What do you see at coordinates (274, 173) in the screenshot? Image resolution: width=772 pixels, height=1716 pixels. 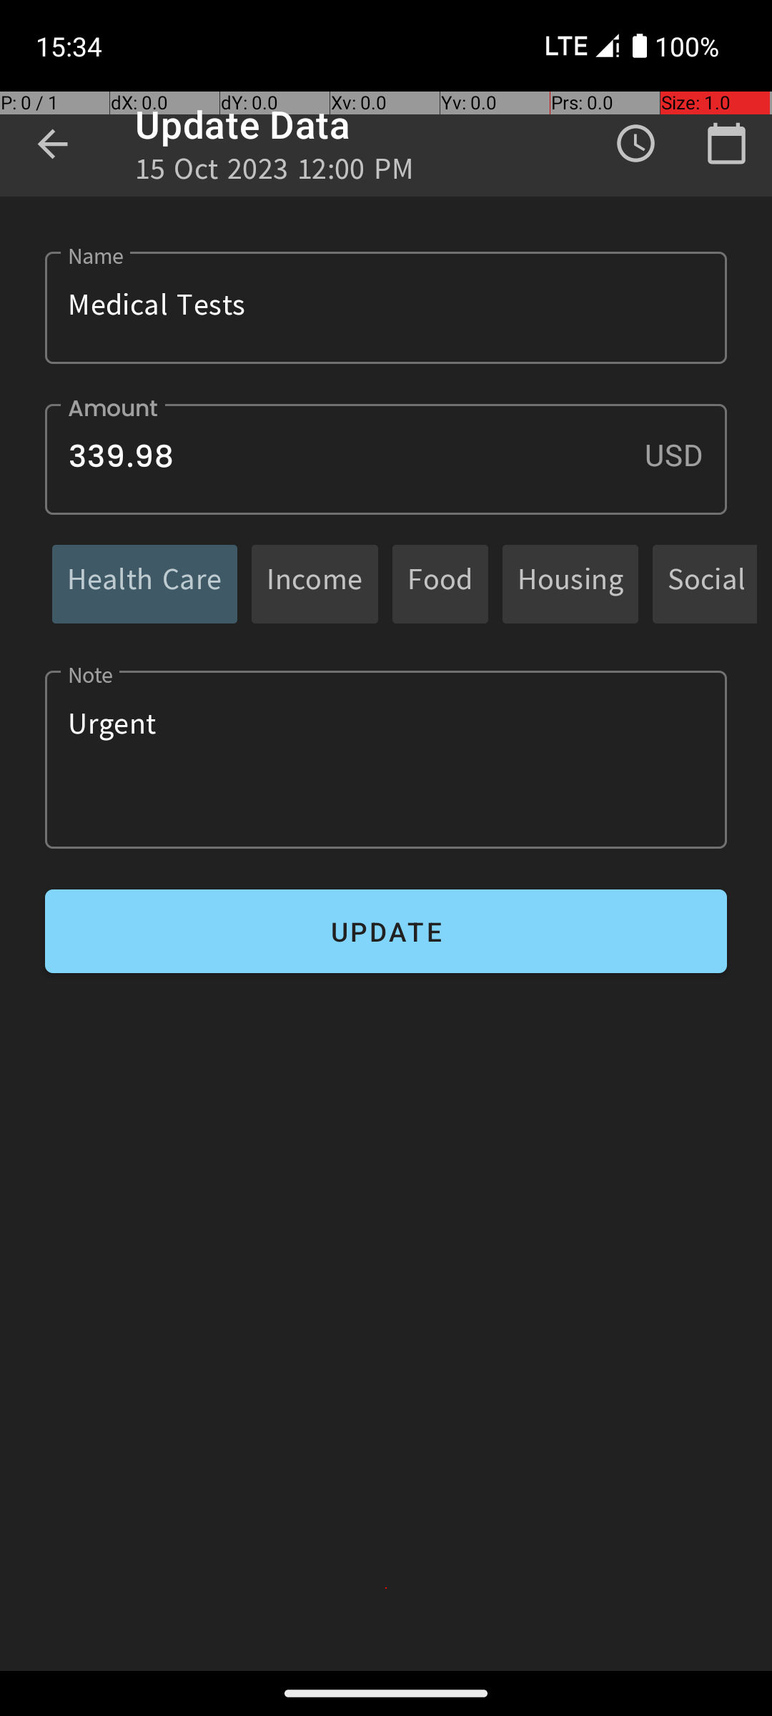 I see `15 Oct 2023 12:00 PM` at bounding box center [274, 173].